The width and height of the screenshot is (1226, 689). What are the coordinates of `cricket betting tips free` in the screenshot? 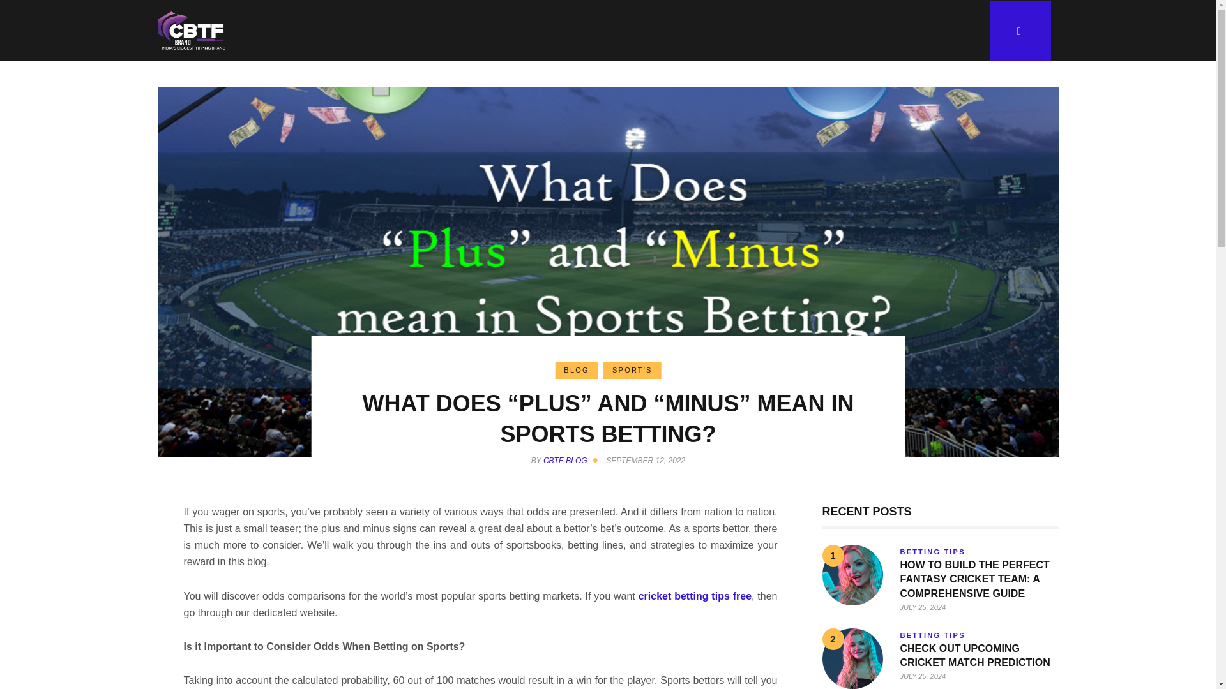 It's located at (695, 596).